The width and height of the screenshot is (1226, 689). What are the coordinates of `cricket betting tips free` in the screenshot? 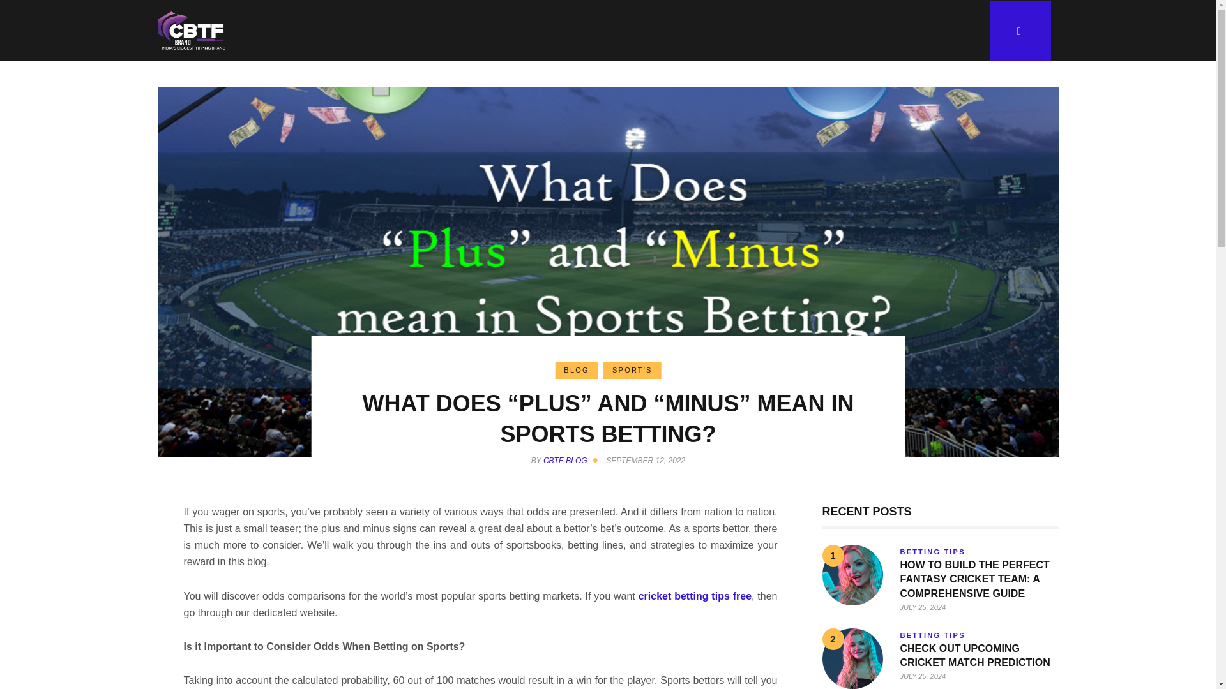 It's located at (695, 596).